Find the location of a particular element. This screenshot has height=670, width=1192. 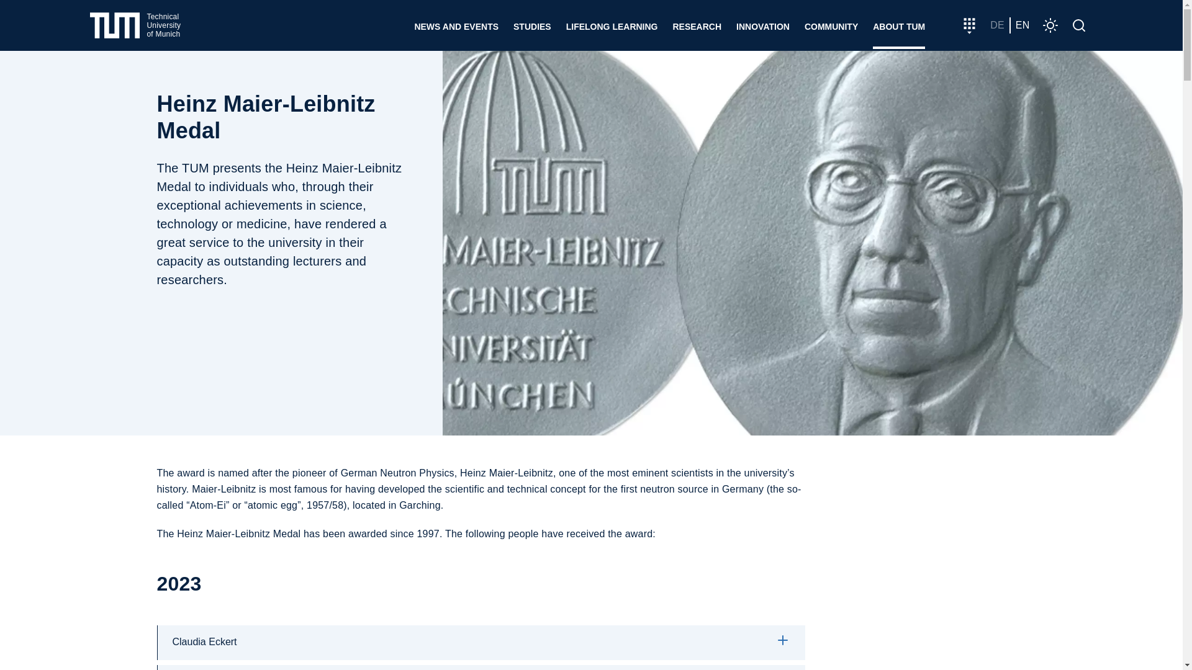

SKIP TO MAIN CONTENT is located at coordinates (135, 25).